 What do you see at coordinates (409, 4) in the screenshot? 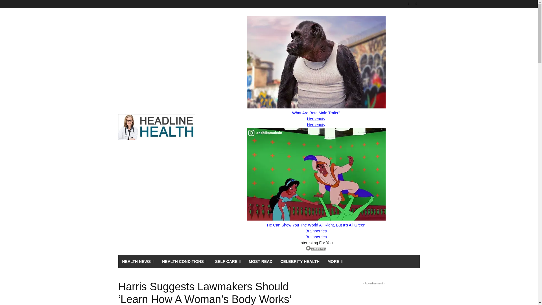
I see `Facebook` at bounding box center [409, 4].